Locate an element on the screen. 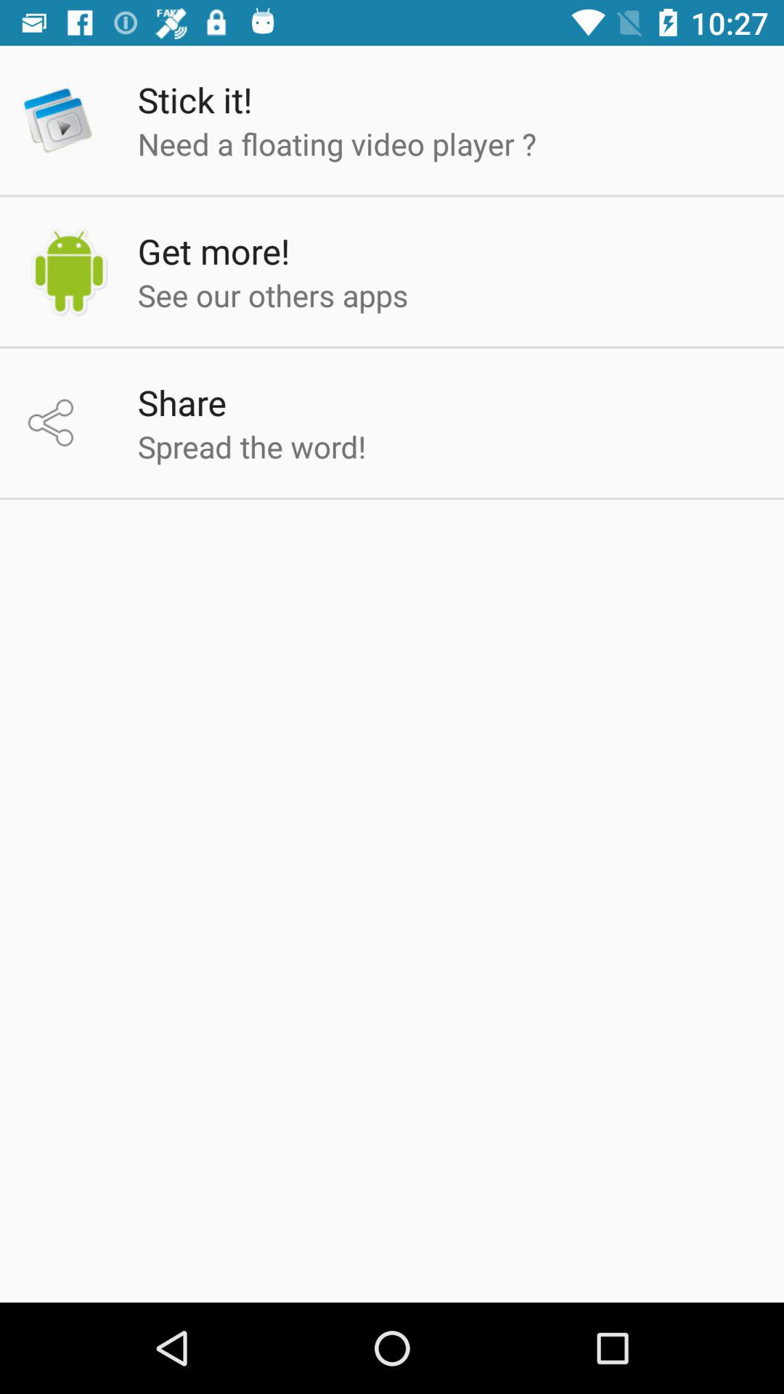 This screenshot has height=1394, width=784. jump to the share app is located at coordinates (181, 402).